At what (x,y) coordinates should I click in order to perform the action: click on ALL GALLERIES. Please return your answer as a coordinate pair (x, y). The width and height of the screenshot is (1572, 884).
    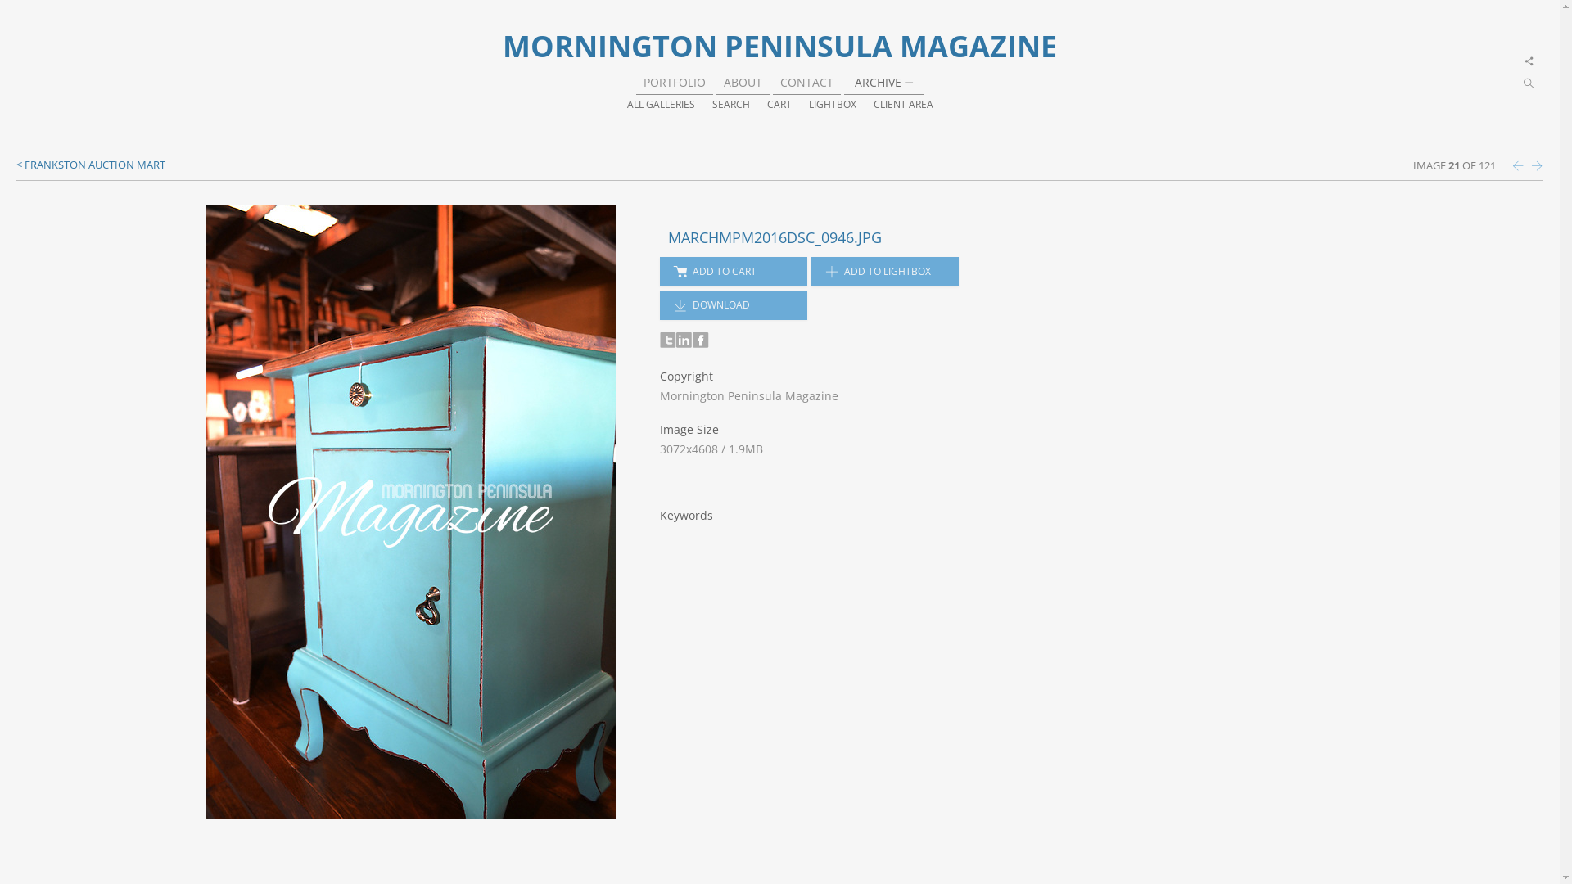
    Looking at the image, I should click on (662, 104).